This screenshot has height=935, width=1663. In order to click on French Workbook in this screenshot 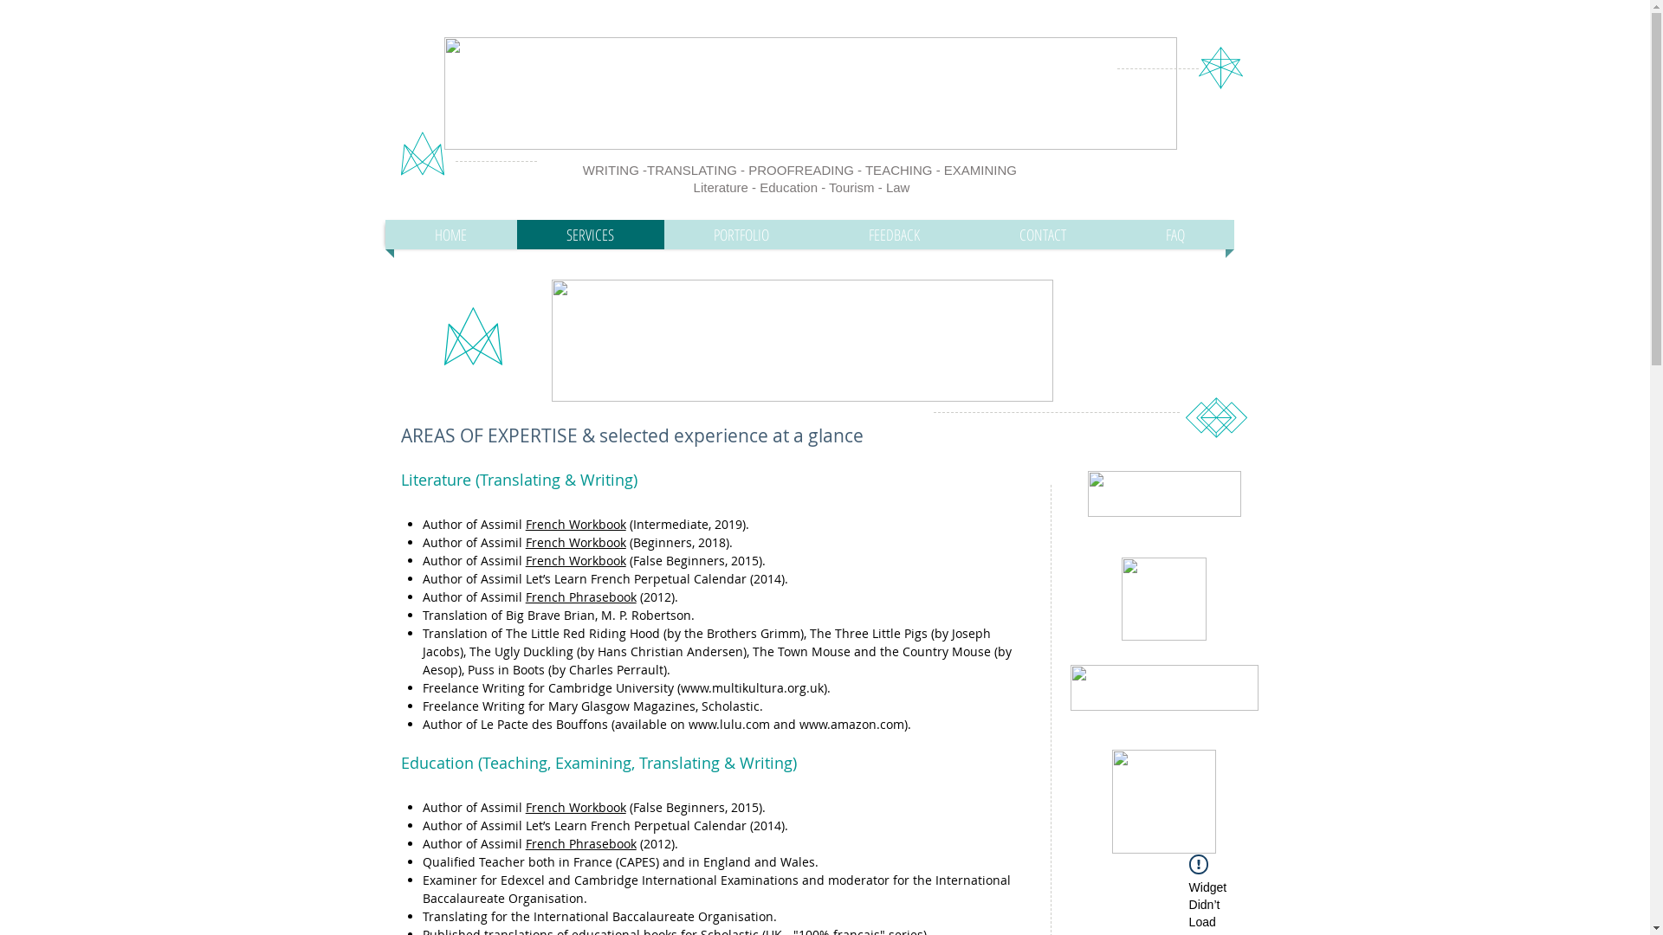, I will do `click(576, 561)`.